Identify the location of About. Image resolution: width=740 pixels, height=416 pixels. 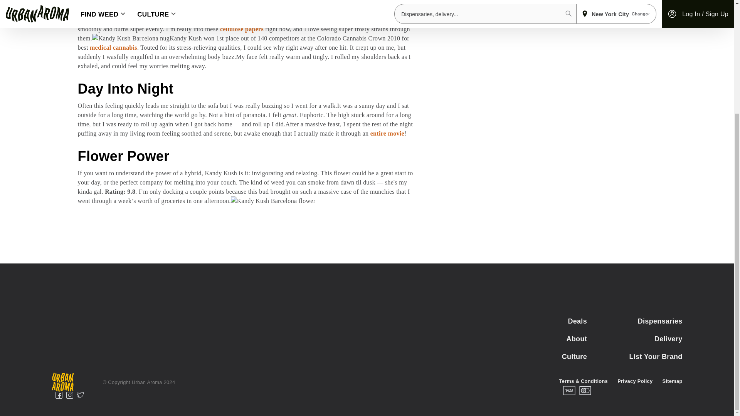
(539, 339).